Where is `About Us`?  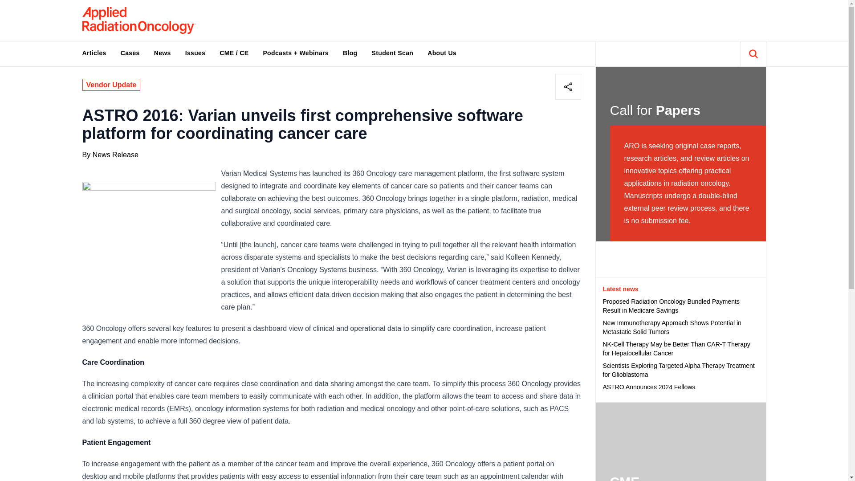
About Us is located at coordinates (442, 53).